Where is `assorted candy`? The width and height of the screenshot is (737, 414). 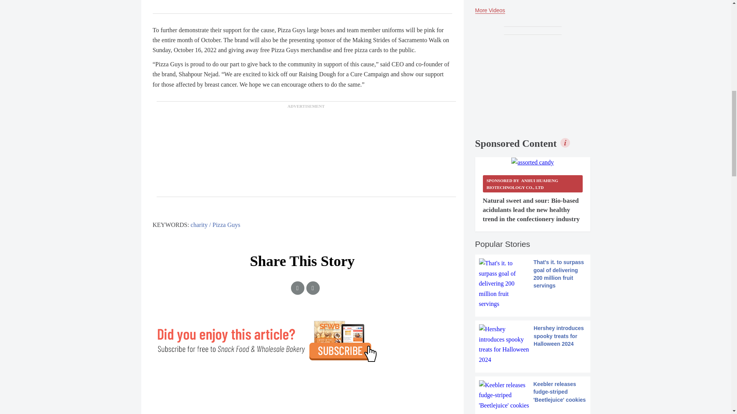
assorted candy is located at coordinates (533, 163).